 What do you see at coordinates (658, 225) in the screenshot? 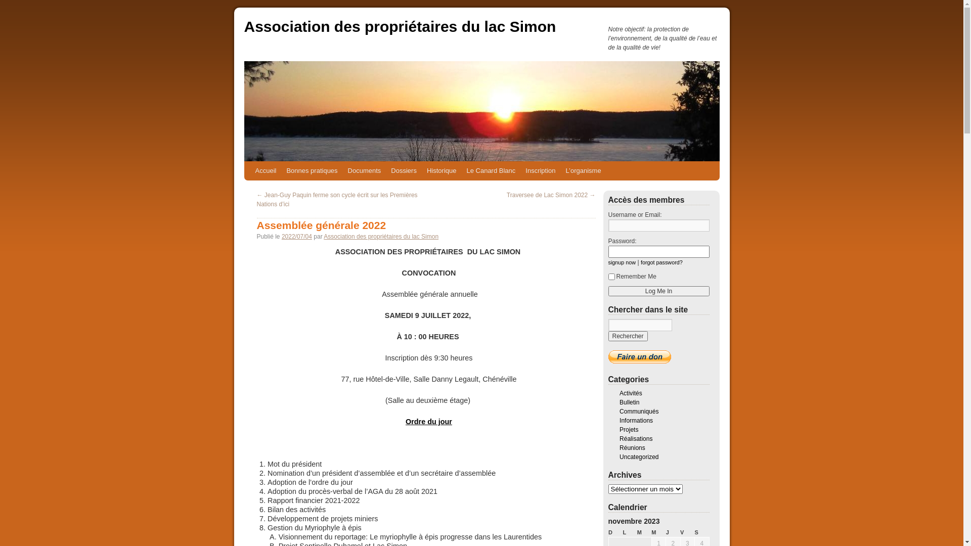
I see `Username` at bounding box center [658, 225].